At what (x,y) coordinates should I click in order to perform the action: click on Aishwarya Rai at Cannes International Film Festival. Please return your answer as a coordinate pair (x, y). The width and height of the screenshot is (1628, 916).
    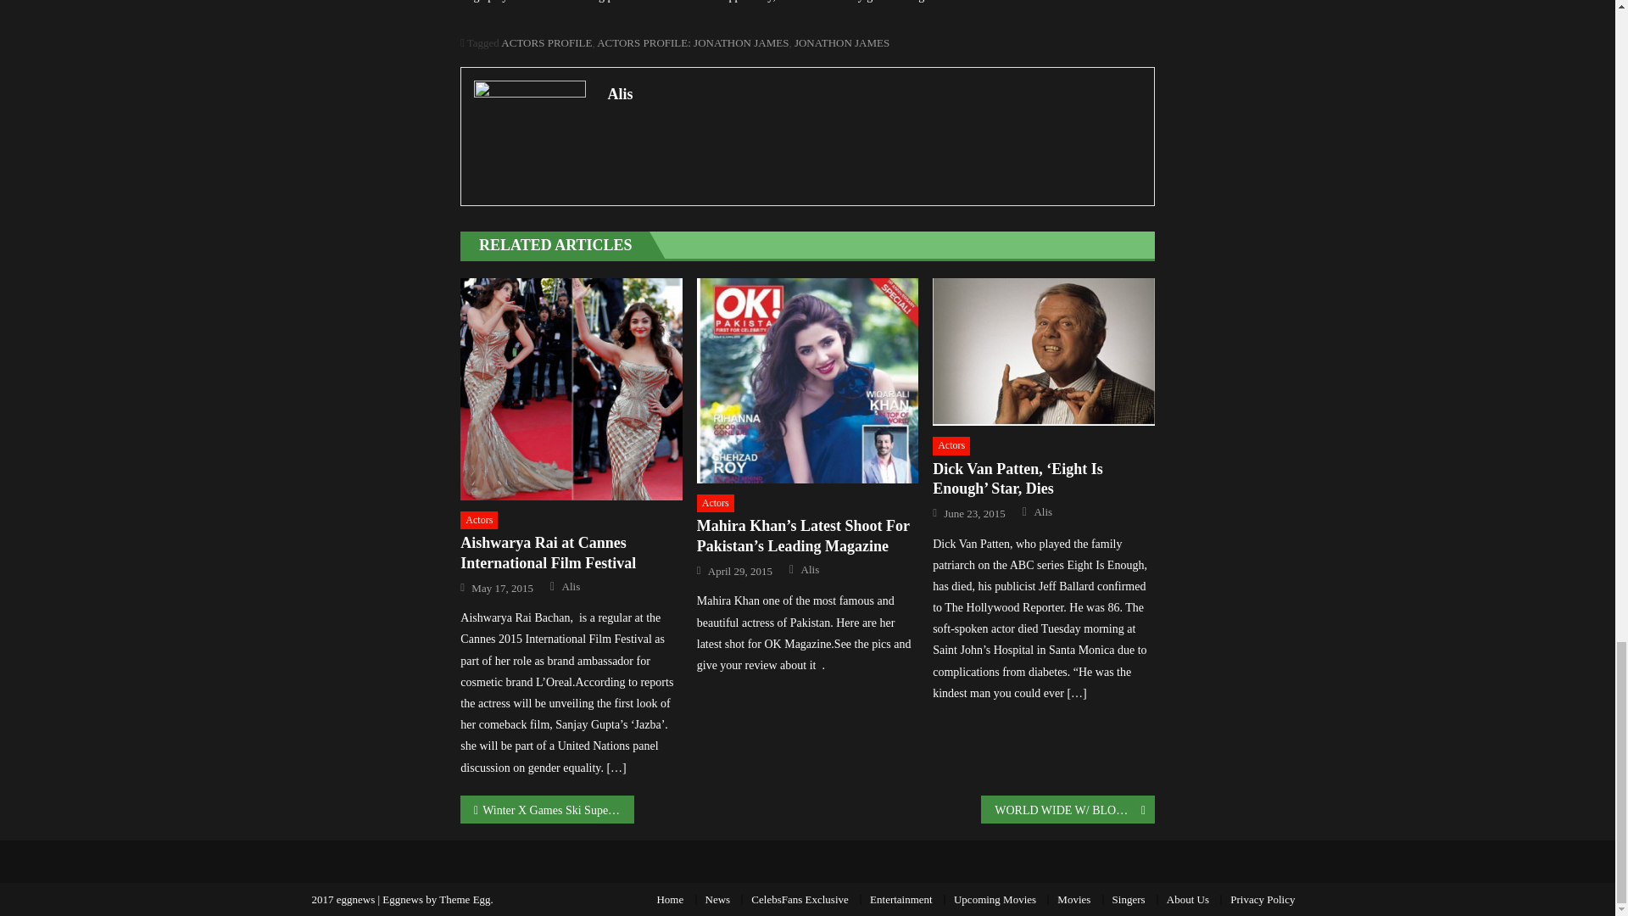
    Looking at the image, I should click on (571, 388).